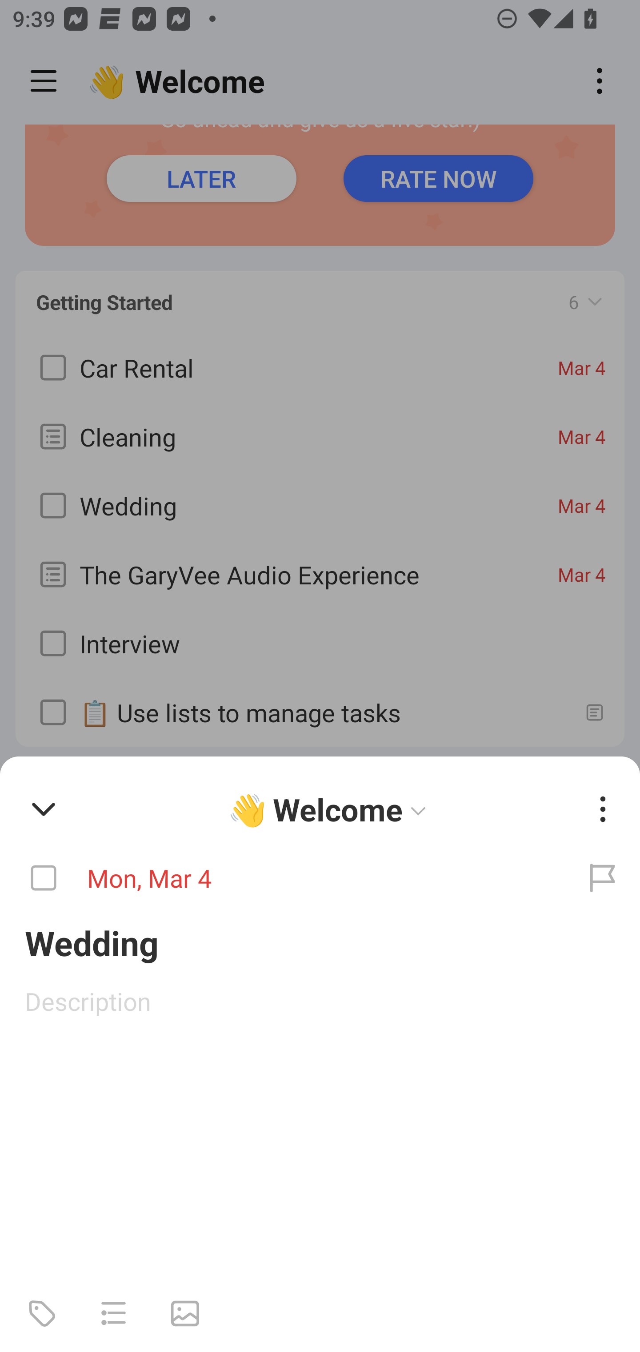  Describe the element at coordinates (331, 809) in the screenshot. I see `👋 Welcome` at that location.